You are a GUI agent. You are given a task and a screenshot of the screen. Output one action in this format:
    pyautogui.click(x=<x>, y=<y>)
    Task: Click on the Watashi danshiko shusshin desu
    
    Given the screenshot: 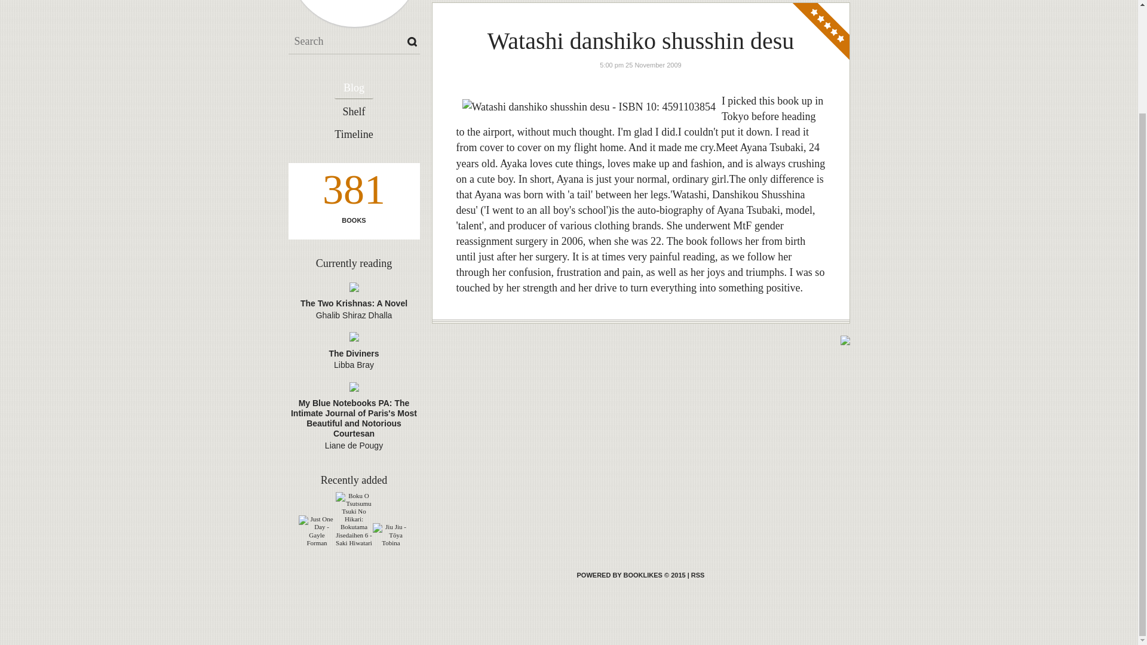 What is the action you would take?
    pyautogui.click(x=640, y=41)
    